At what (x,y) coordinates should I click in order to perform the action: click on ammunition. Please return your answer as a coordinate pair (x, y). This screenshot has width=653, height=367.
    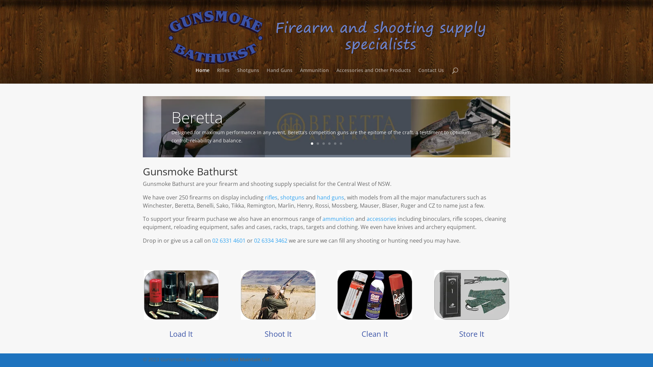
    Looking at the image, I should click on (338, 219).